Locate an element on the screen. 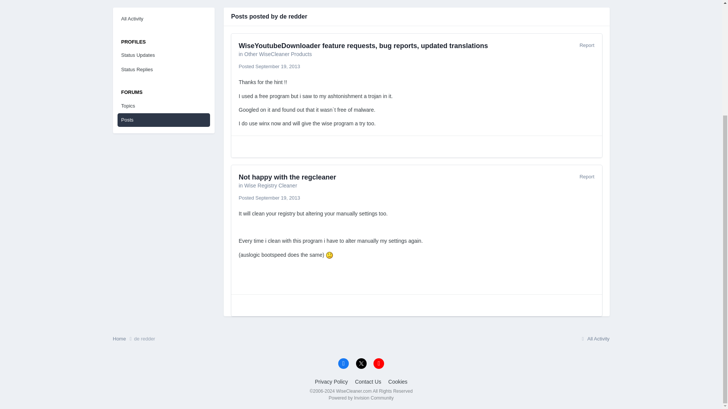 Image resolution: width=728 pixels, height=409 pixels. Report this content is located at coordinates (587, 45).